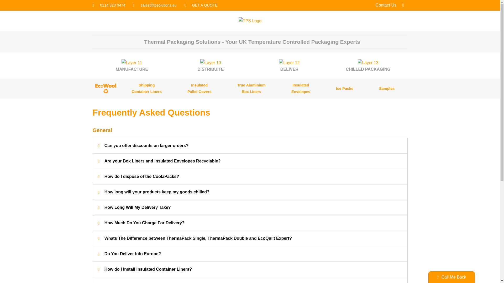 This screenshot has height=283, width=504. Describe the element at coordinates (146, 89) in the screenshot. I see `TPS Logo` at that location.